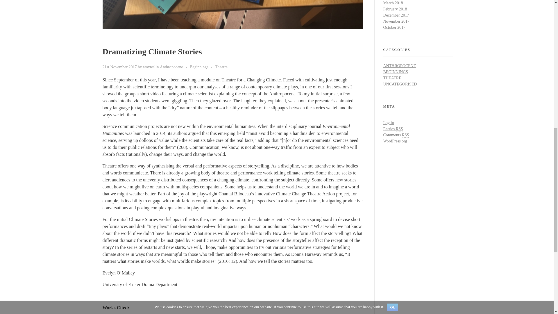  What do you see at coordinates (400, 84) in the screenshot?
I see `UNCATEGORISED` at bounding box center [400, 84].